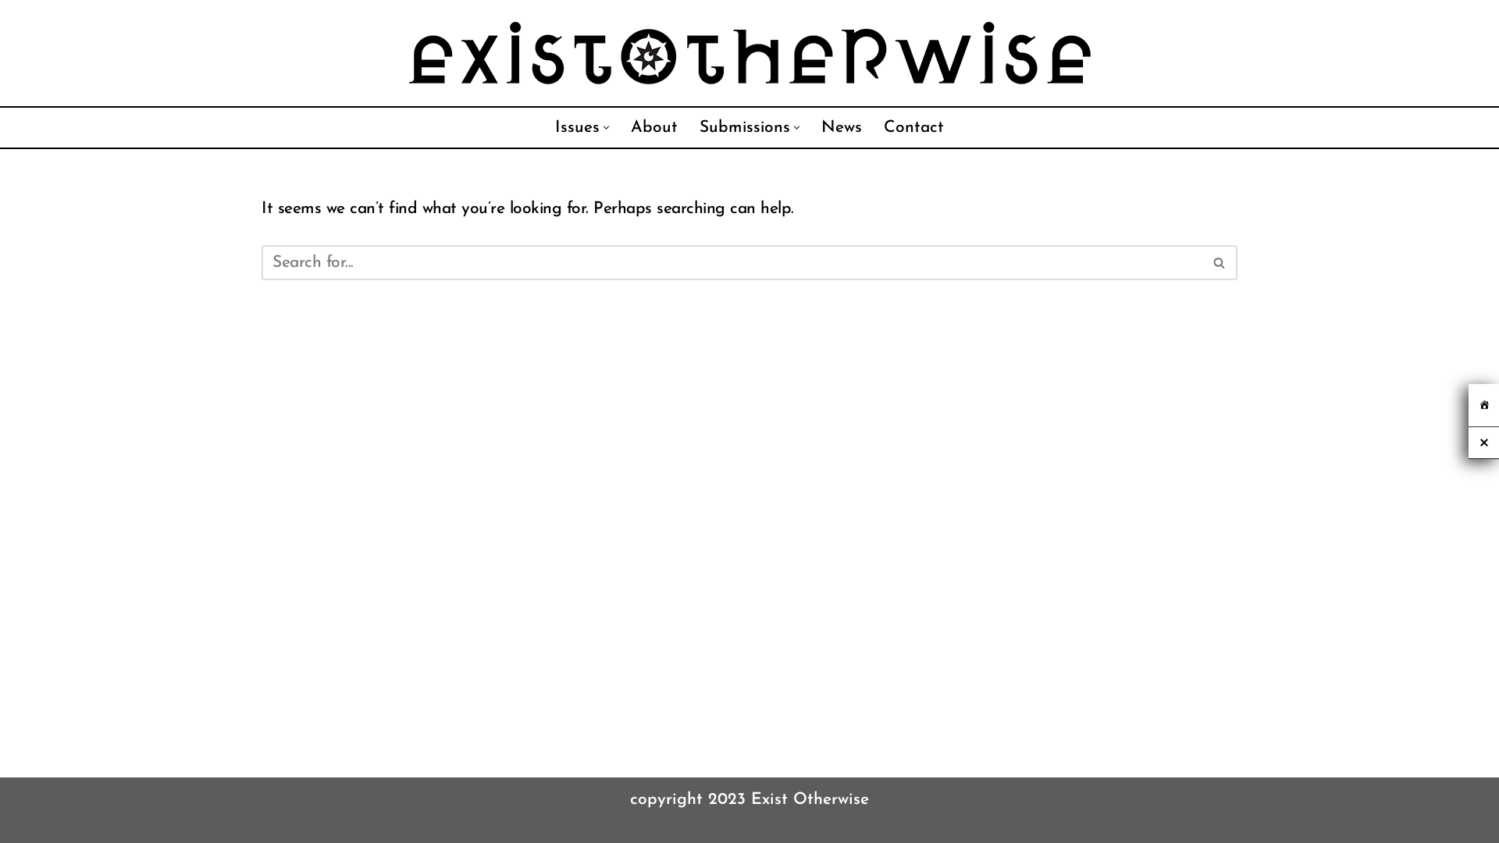 The width and height of the screenshot is (1499, 843). I want to click on Contact, so click(913, 128).